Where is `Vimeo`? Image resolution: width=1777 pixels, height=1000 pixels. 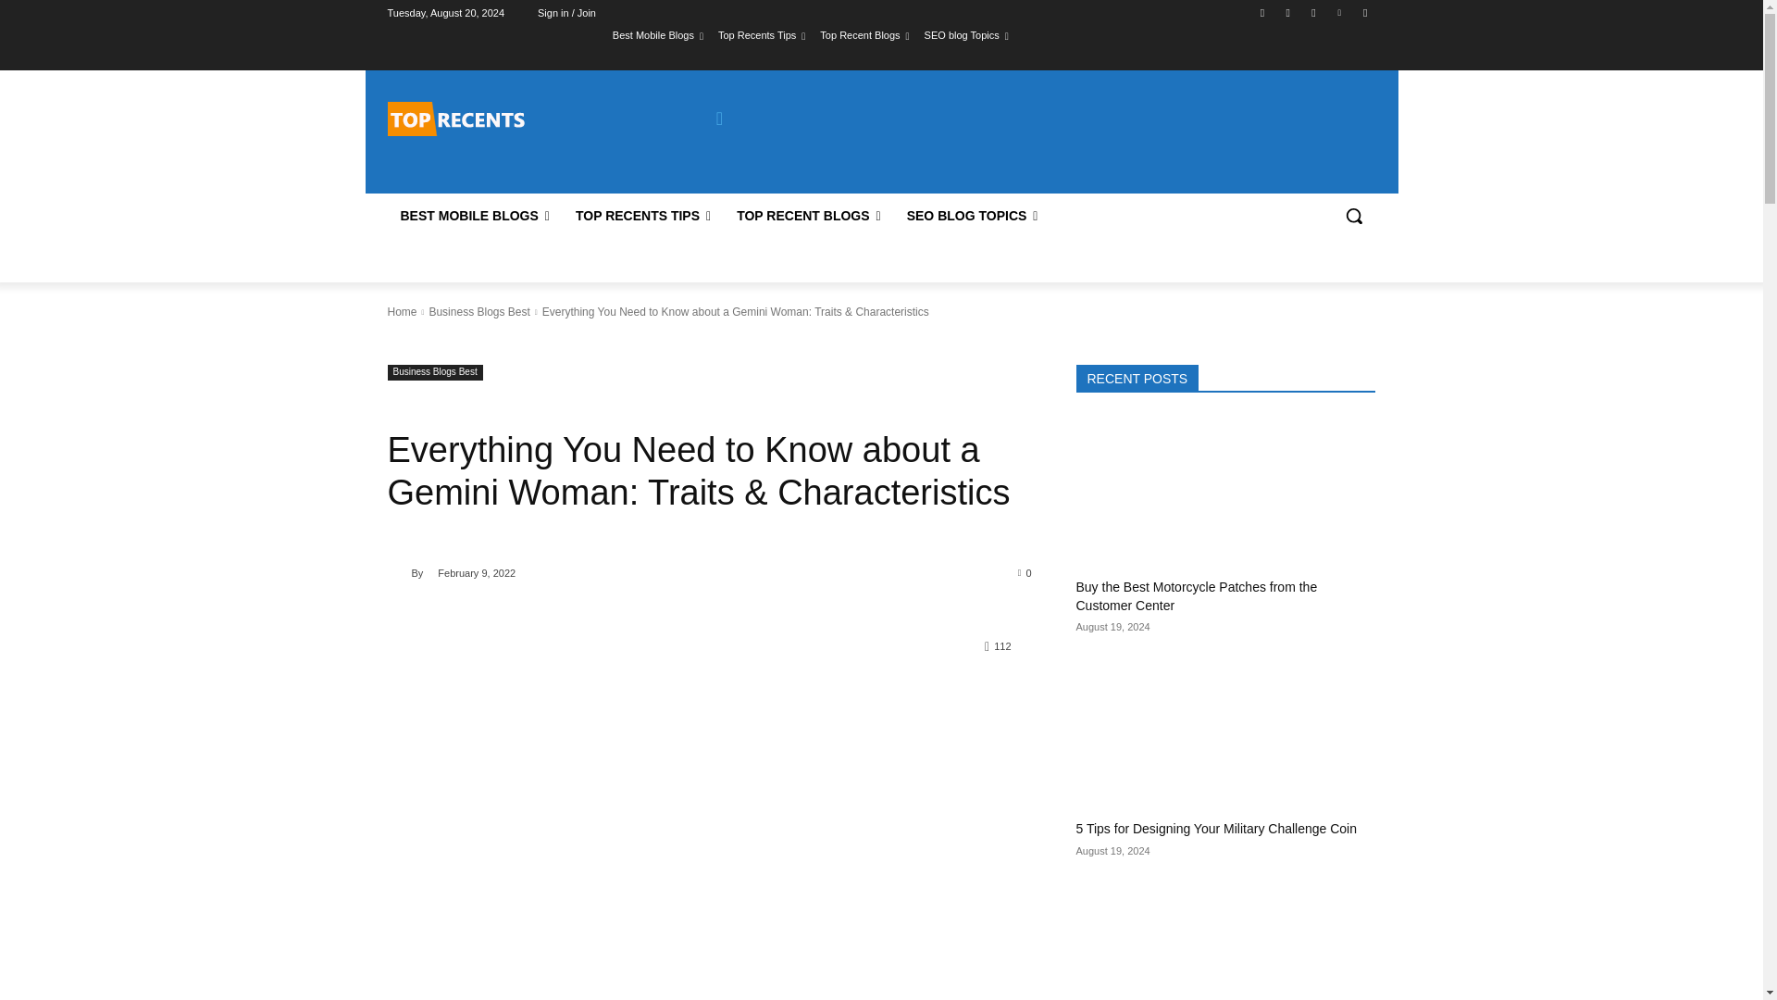
Vimeo is located at coordinates (1340, 12).